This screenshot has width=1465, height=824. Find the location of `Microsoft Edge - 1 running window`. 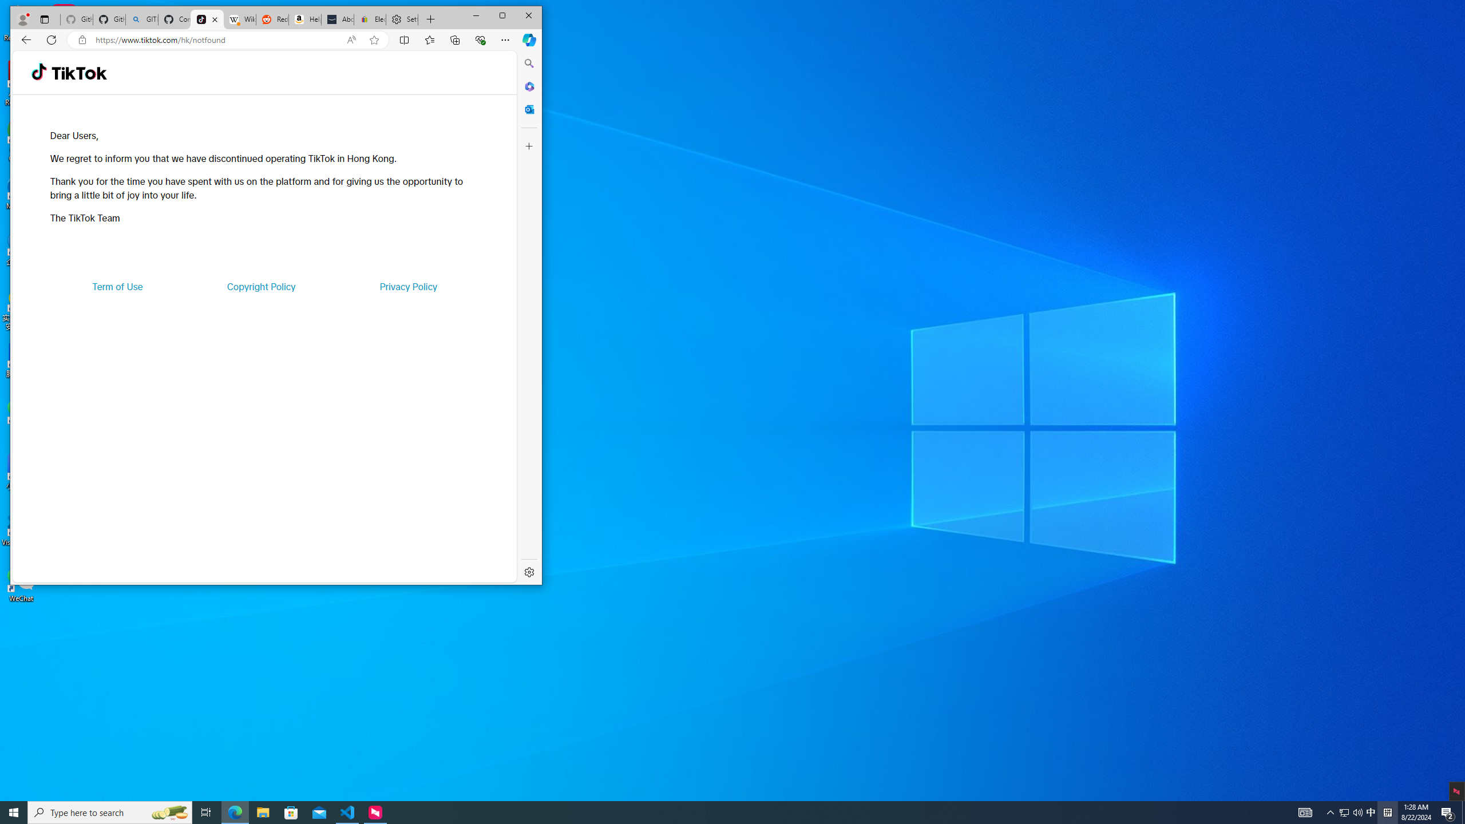

Microsoft Edge - 1 running window is located at coordinates (235, 813).